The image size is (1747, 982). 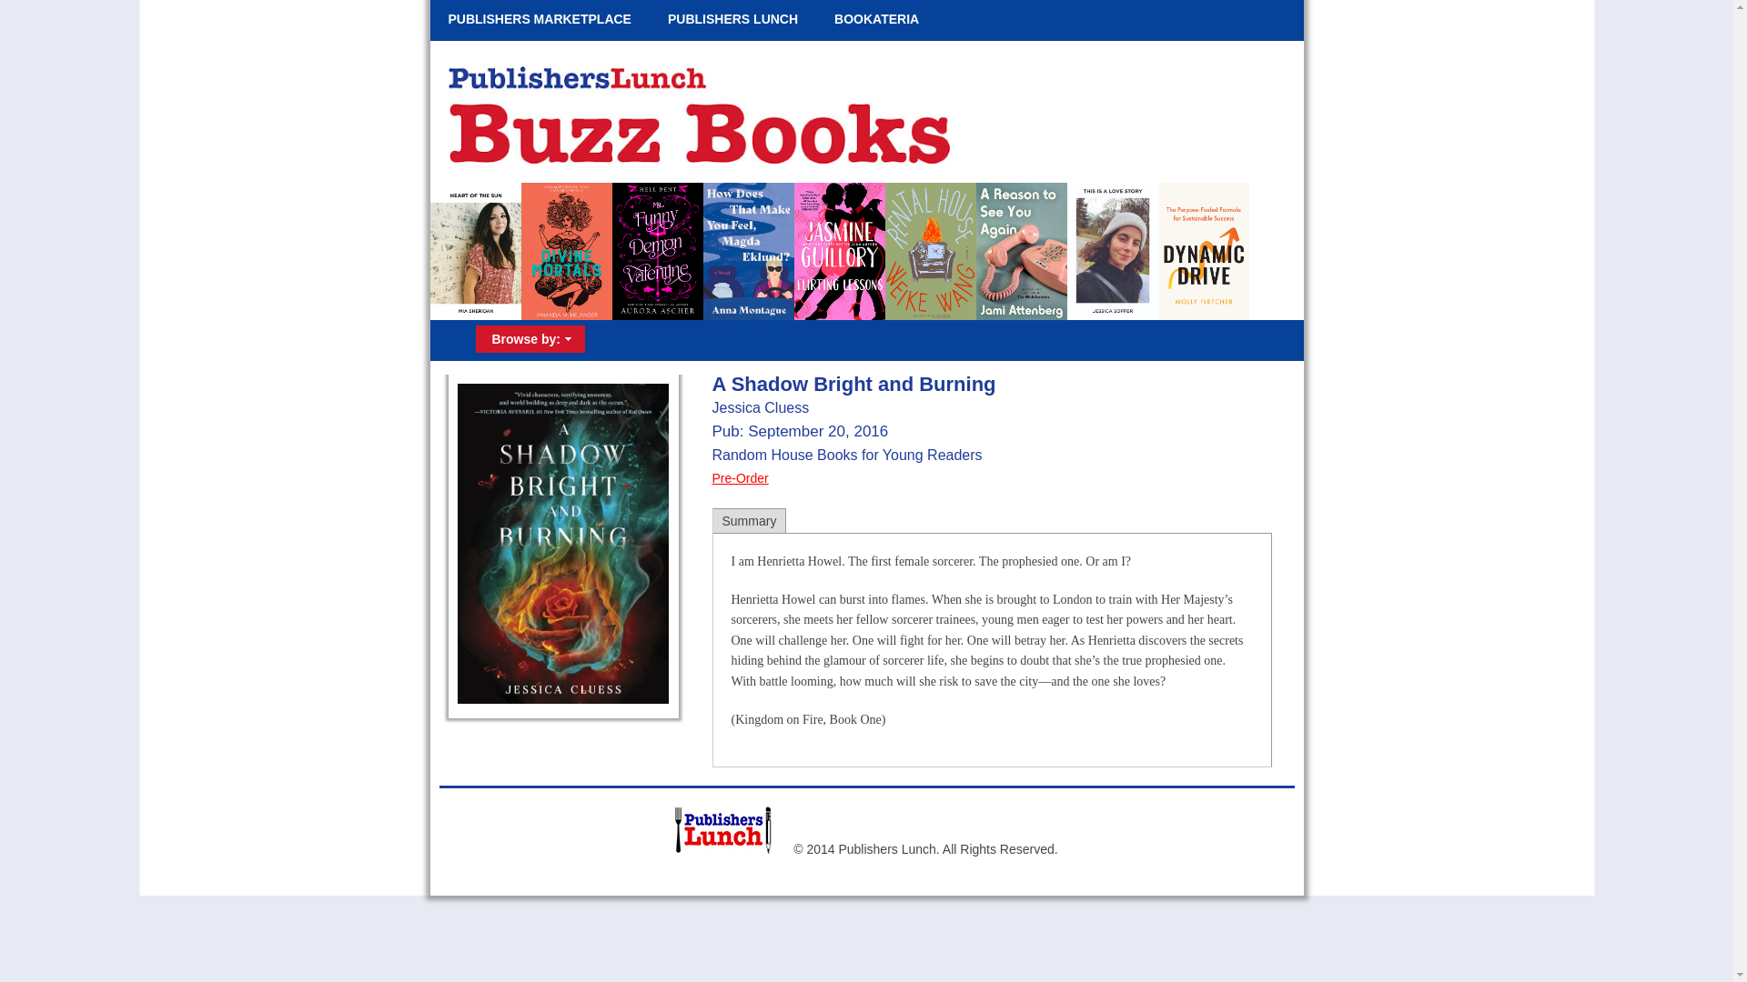 I want to click on Pre-Order, so click(x=739, y=478).